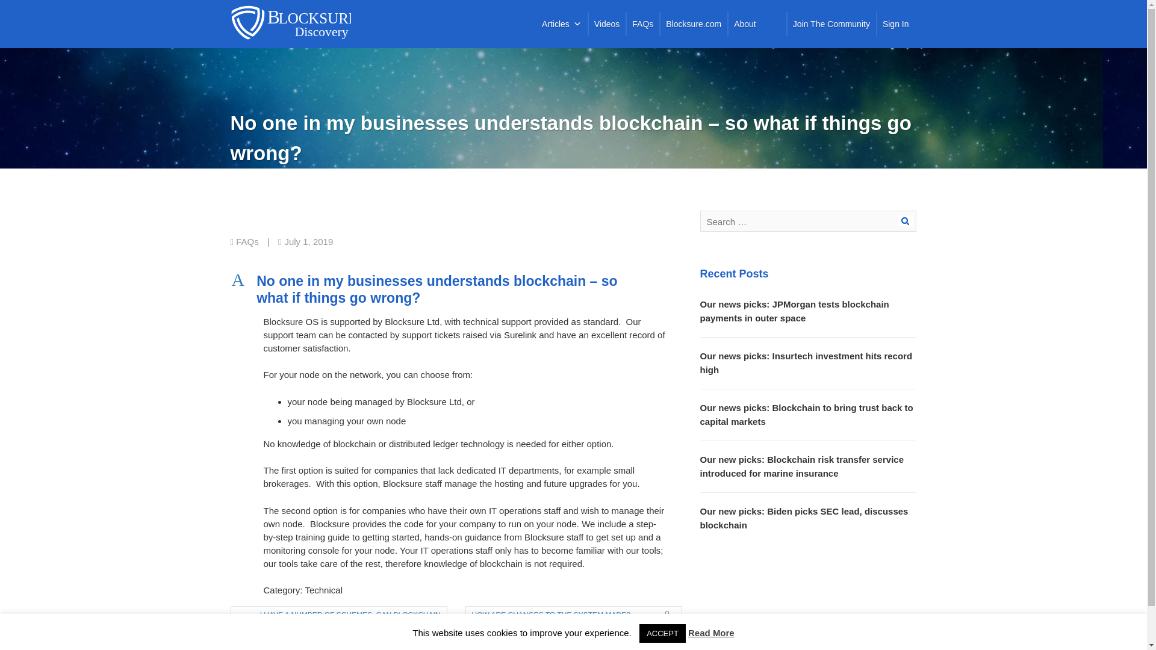 This screenshot has width=1156, height=650. I want to click on About, so click(745, 24).